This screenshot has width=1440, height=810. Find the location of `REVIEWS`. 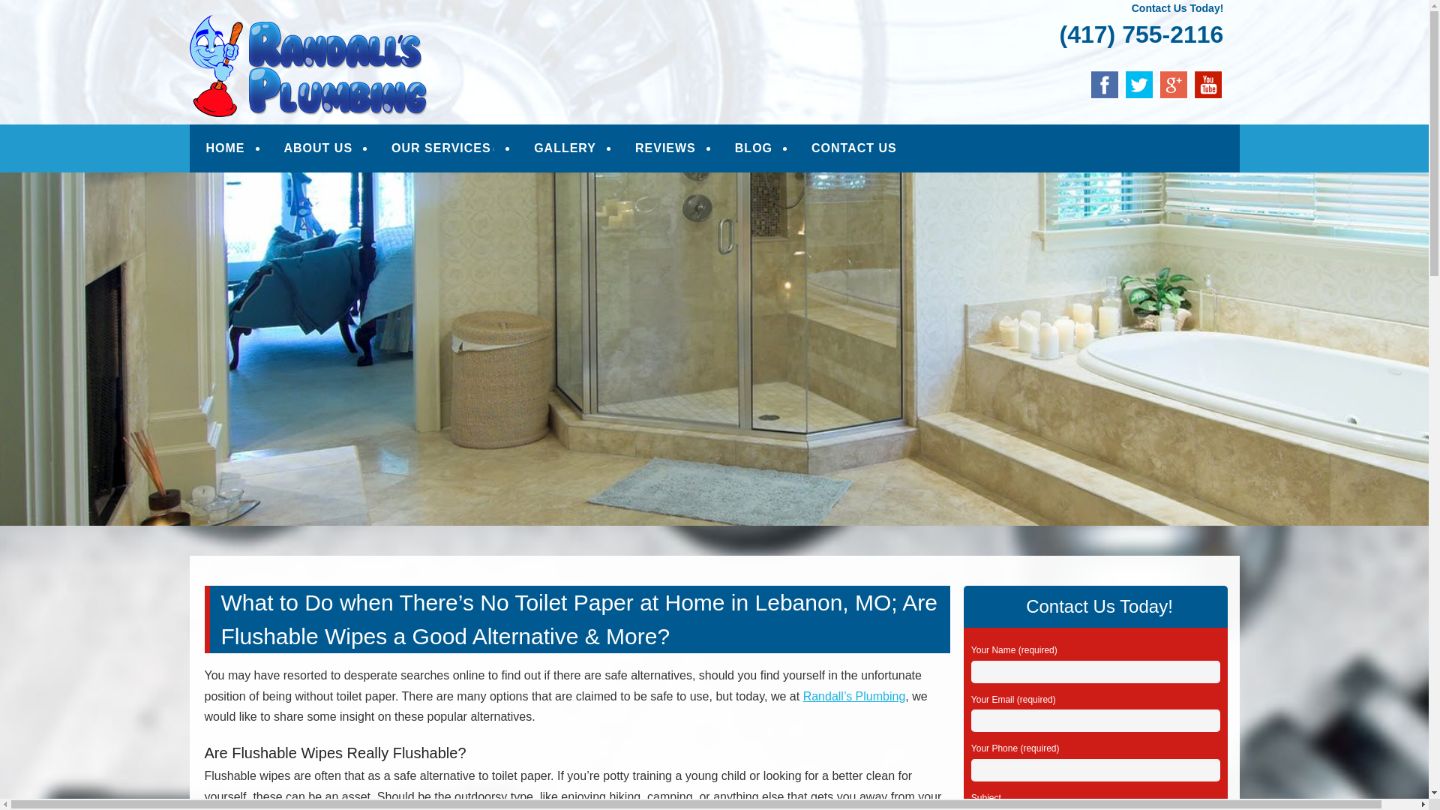

REVIEWS is located at coordinates (666, 148).